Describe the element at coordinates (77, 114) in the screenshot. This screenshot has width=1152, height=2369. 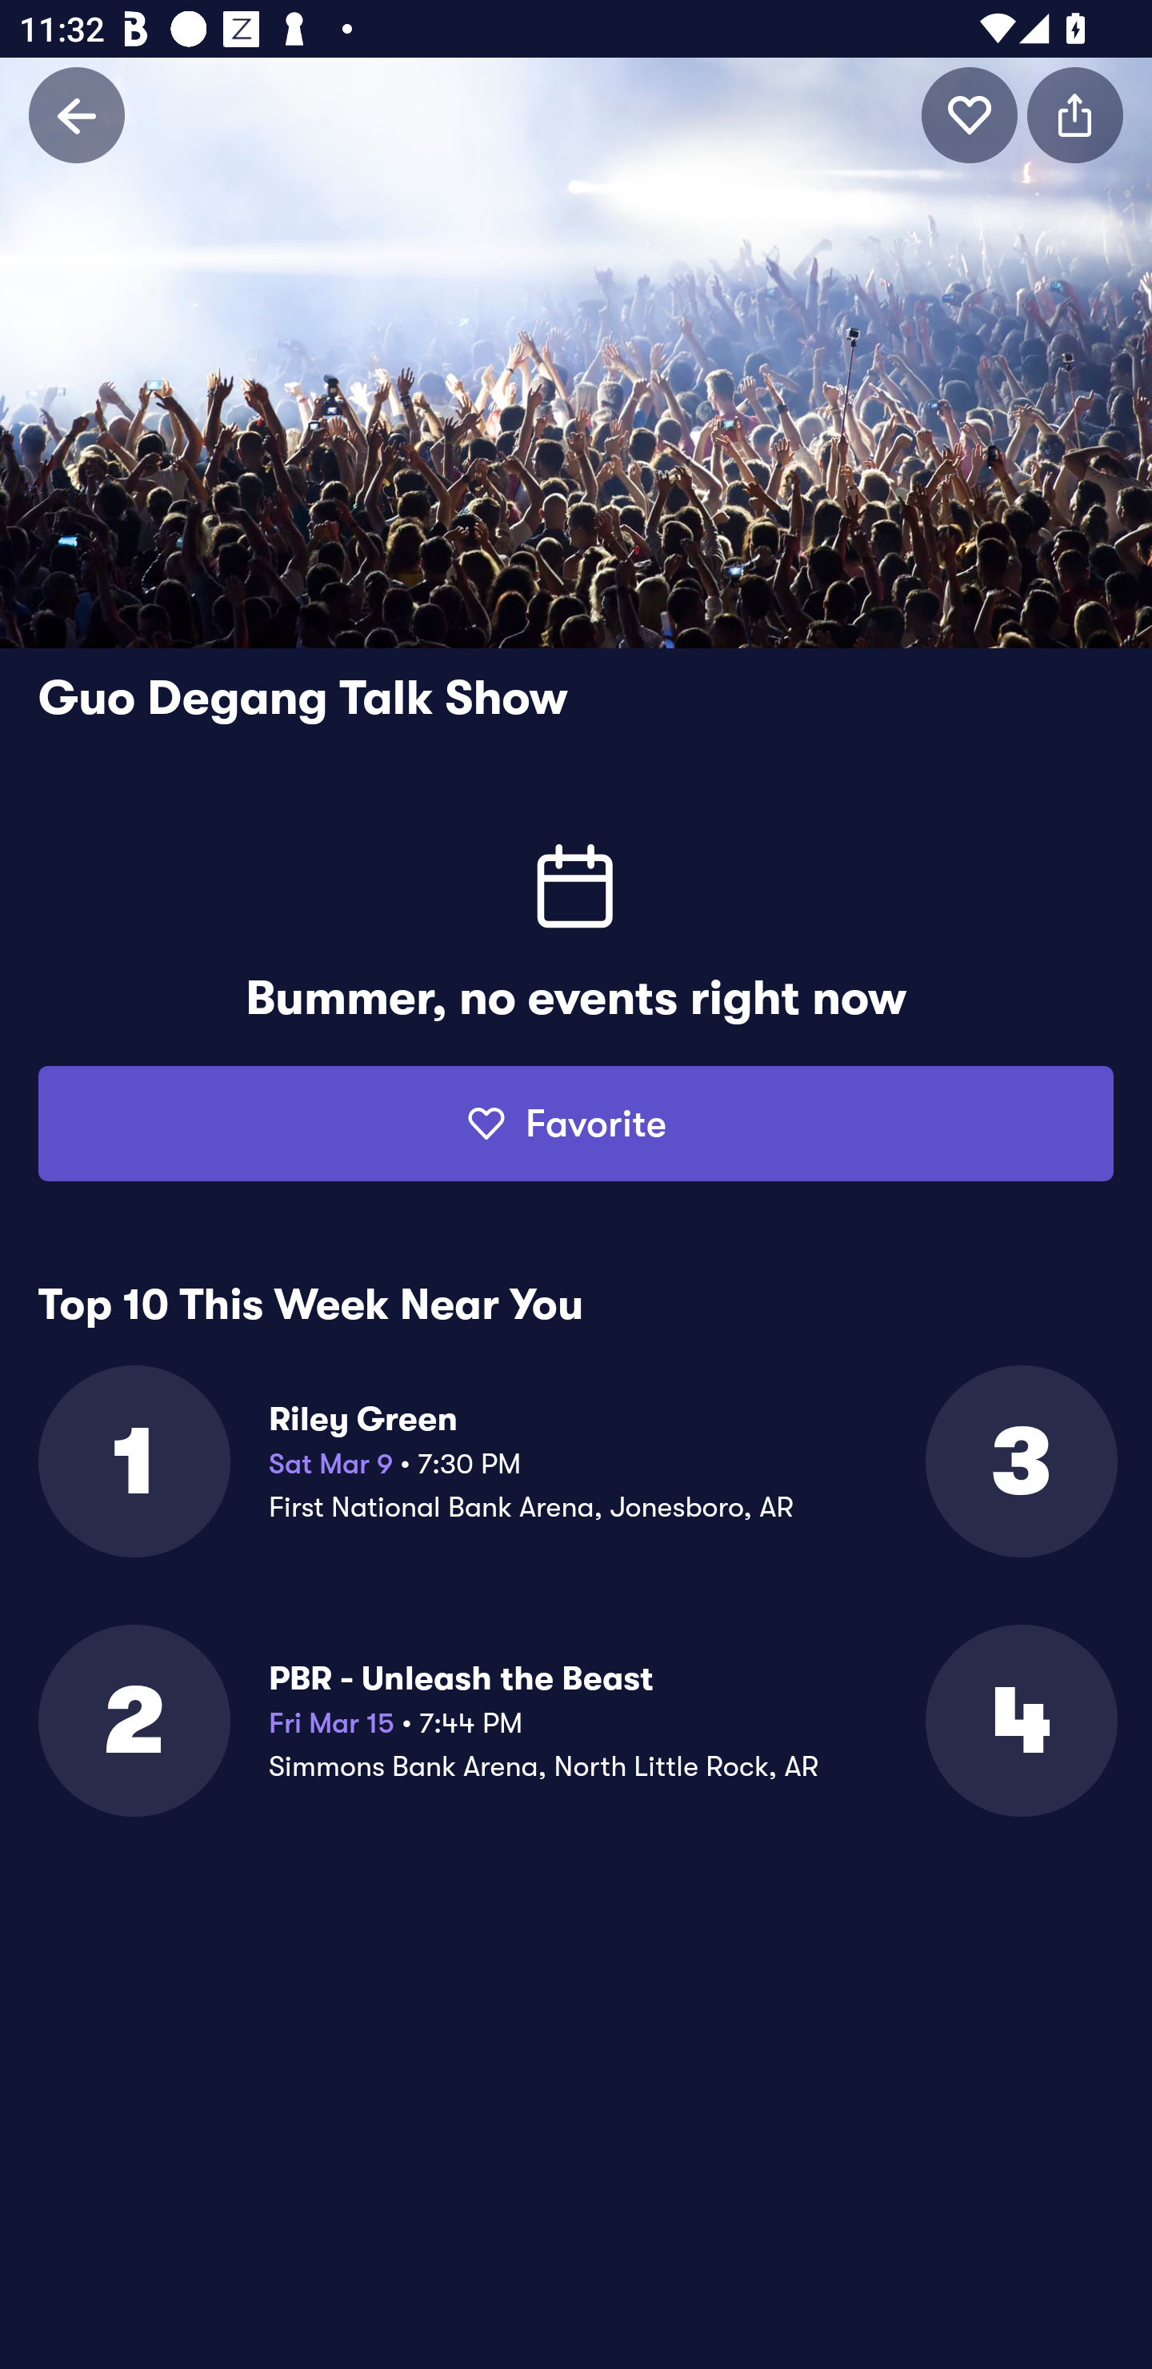
I see `Back` at that location.